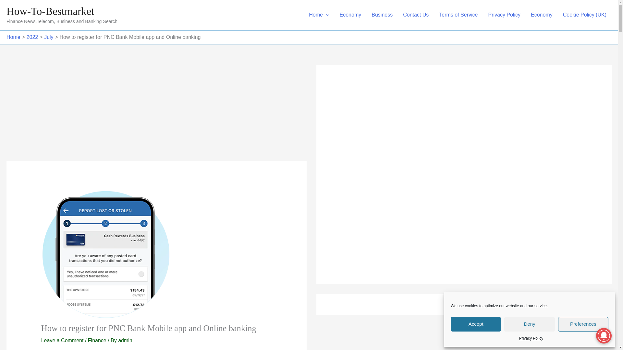 This screenshot has width=623, height=350. I want to click on How-To-Bestmarket, so click(50, 11).